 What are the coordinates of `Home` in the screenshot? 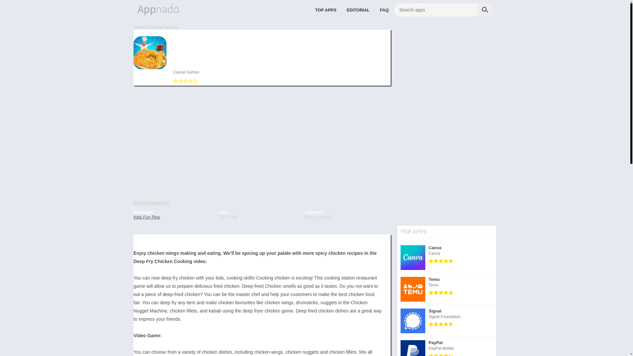 It's located at (447, 258).